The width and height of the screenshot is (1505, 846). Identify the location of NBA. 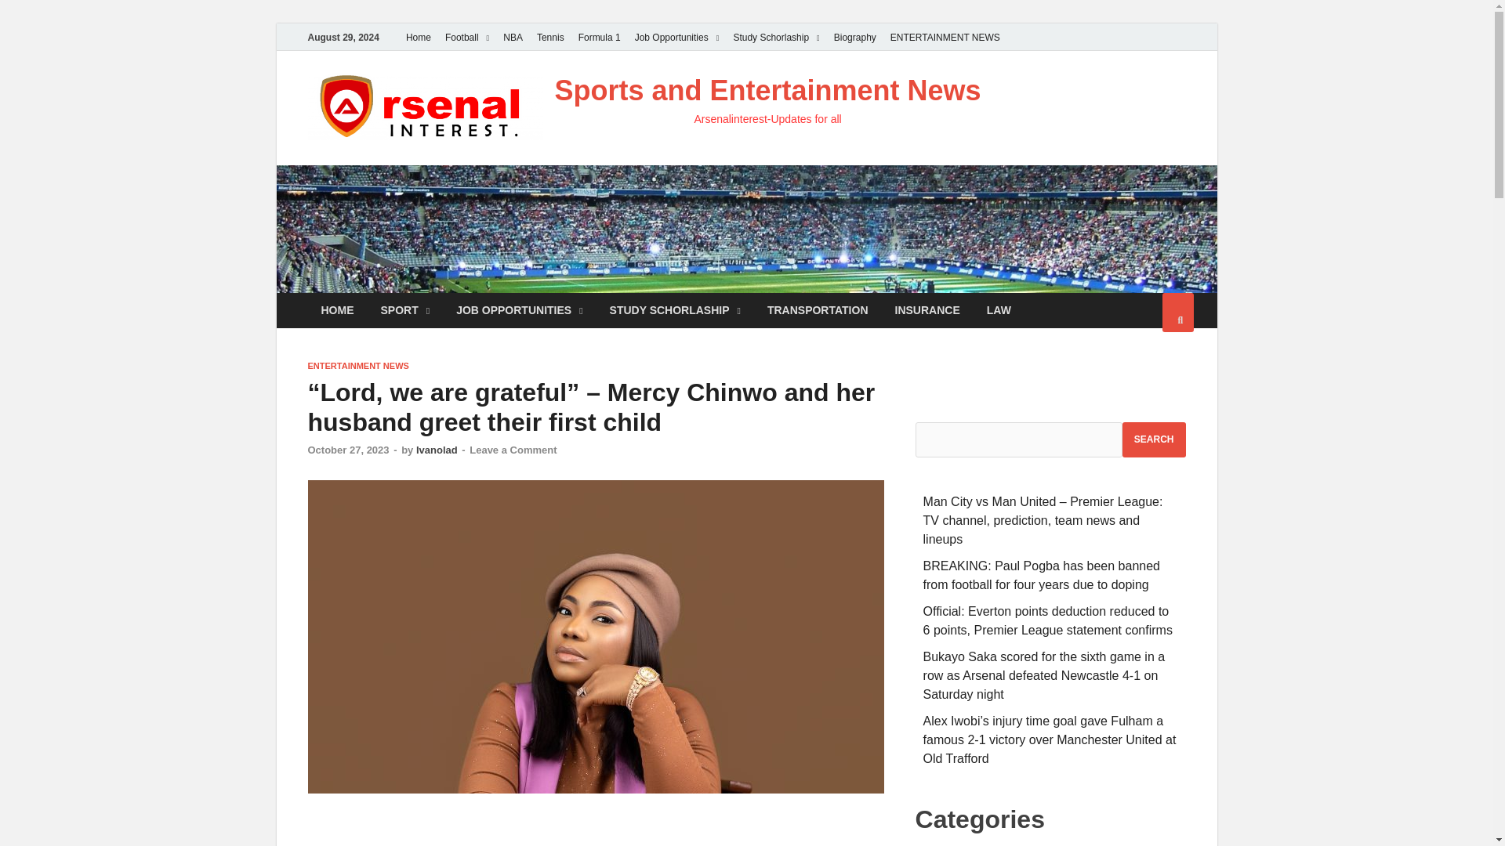
(513, 37).